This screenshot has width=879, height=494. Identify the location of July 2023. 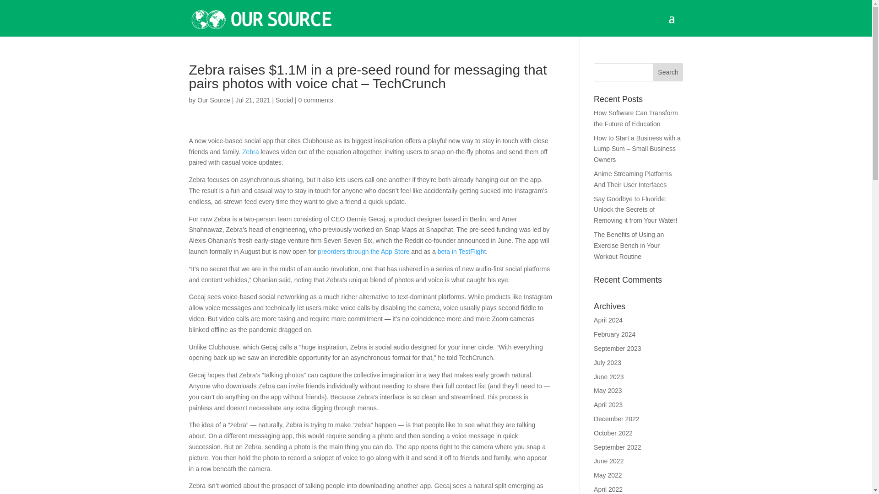
(608, 363).